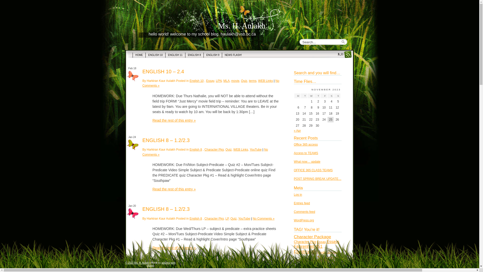 The image size is (483, 272). Describe the element at coordinates (312, 237) in the screenshot. I see `Character Package` at that location.